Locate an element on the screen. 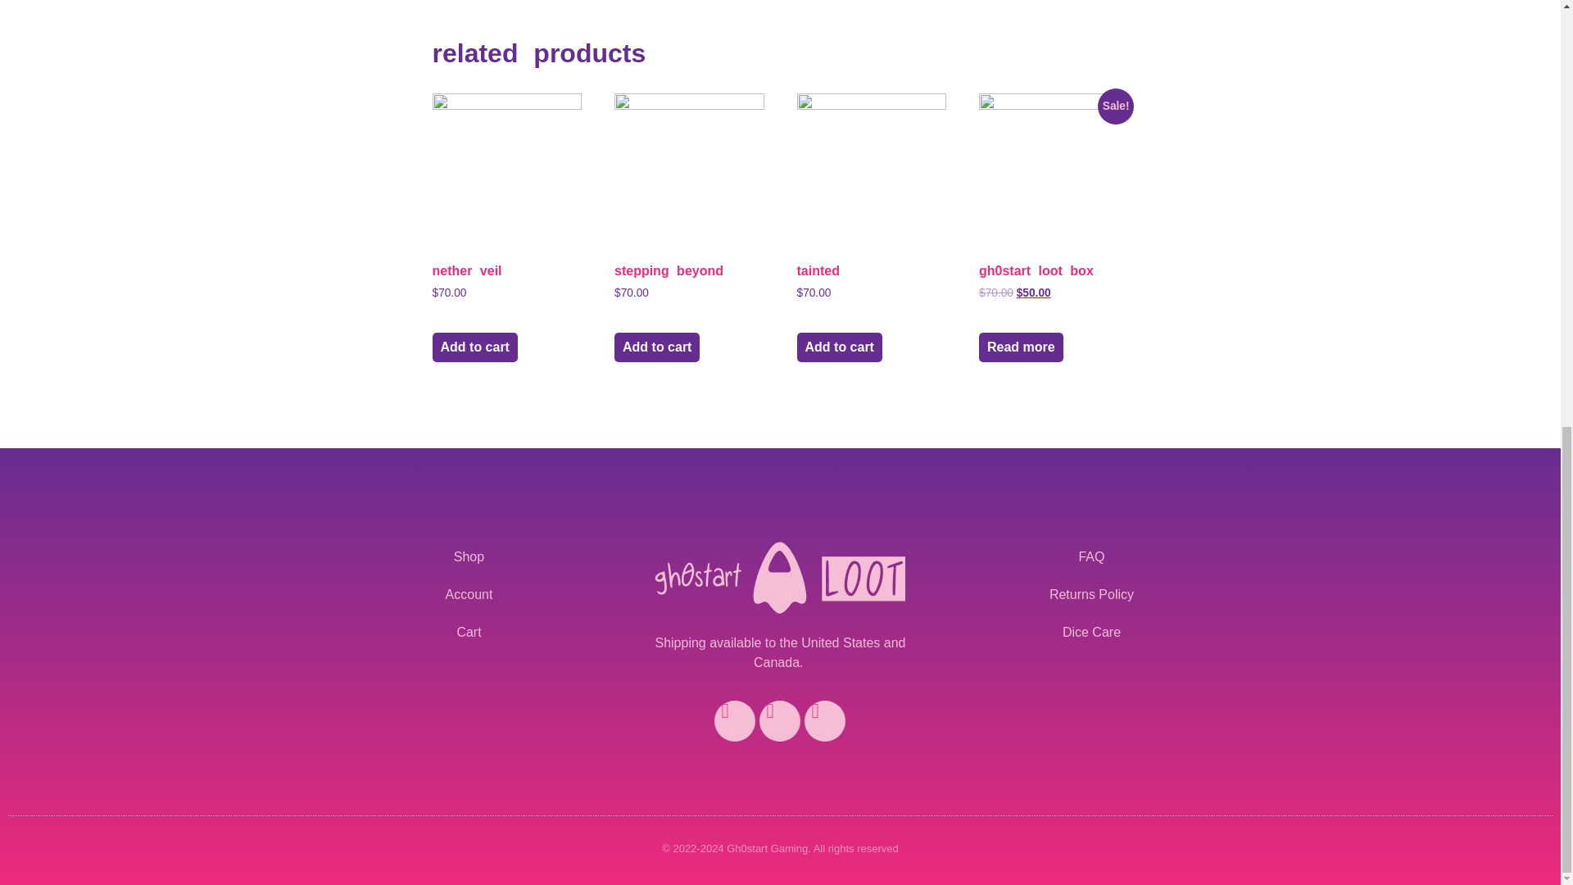 The image size is (1573, 885). Add to cart is located at coordinates (475, 347).